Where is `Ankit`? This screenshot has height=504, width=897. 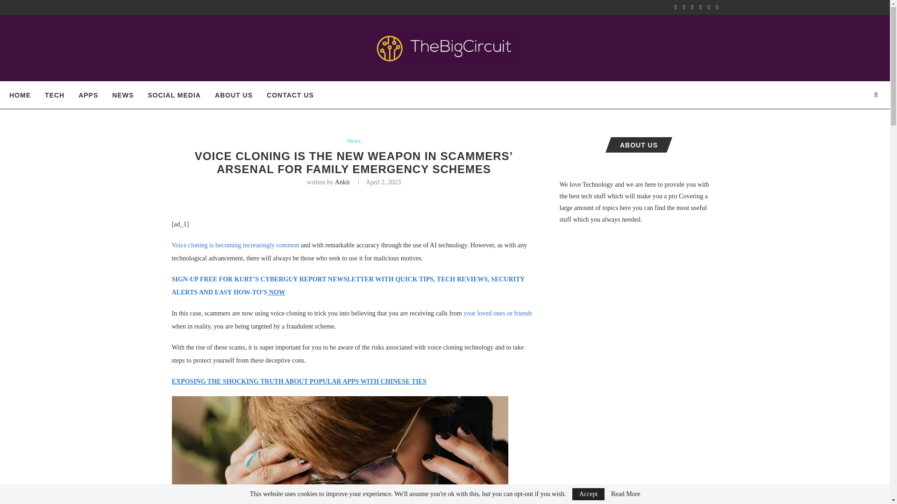
Ankit is located at coordinates (342, 182).